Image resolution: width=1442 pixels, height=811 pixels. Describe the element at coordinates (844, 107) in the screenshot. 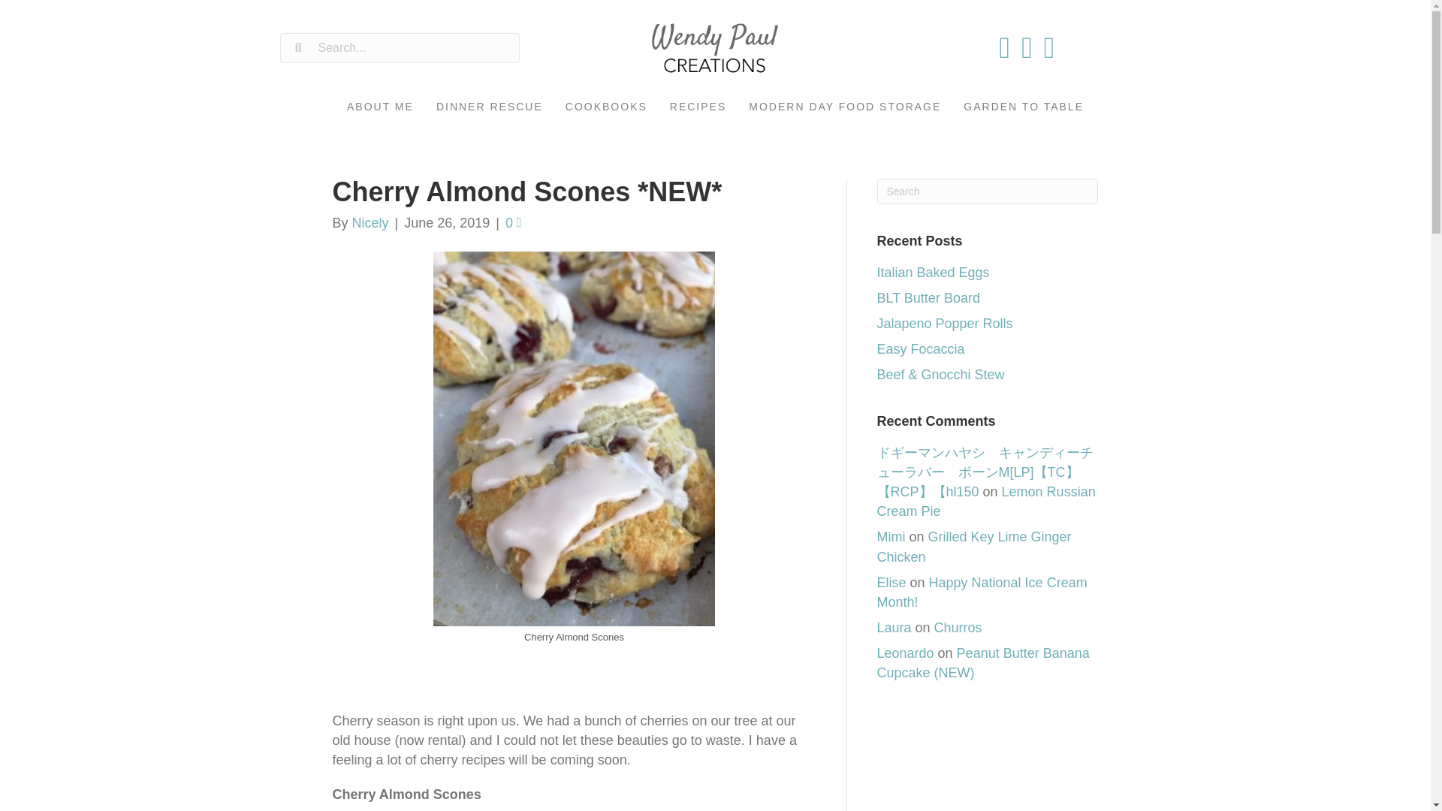

I see `MODERN DAY FOOD STORAGE` at that location.